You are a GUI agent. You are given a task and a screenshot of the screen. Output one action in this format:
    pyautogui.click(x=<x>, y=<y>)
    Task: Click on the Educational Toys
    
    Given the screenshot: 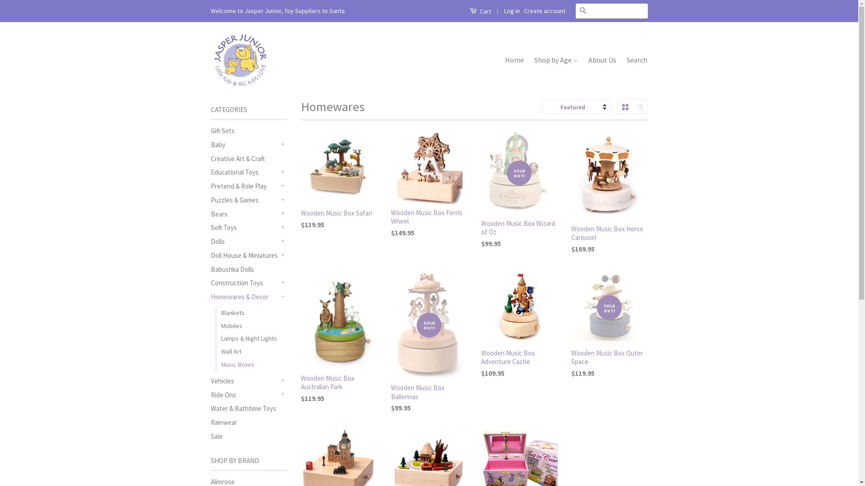 What is the action you would take?
    pyautogui.click(x=245, y=172)
    